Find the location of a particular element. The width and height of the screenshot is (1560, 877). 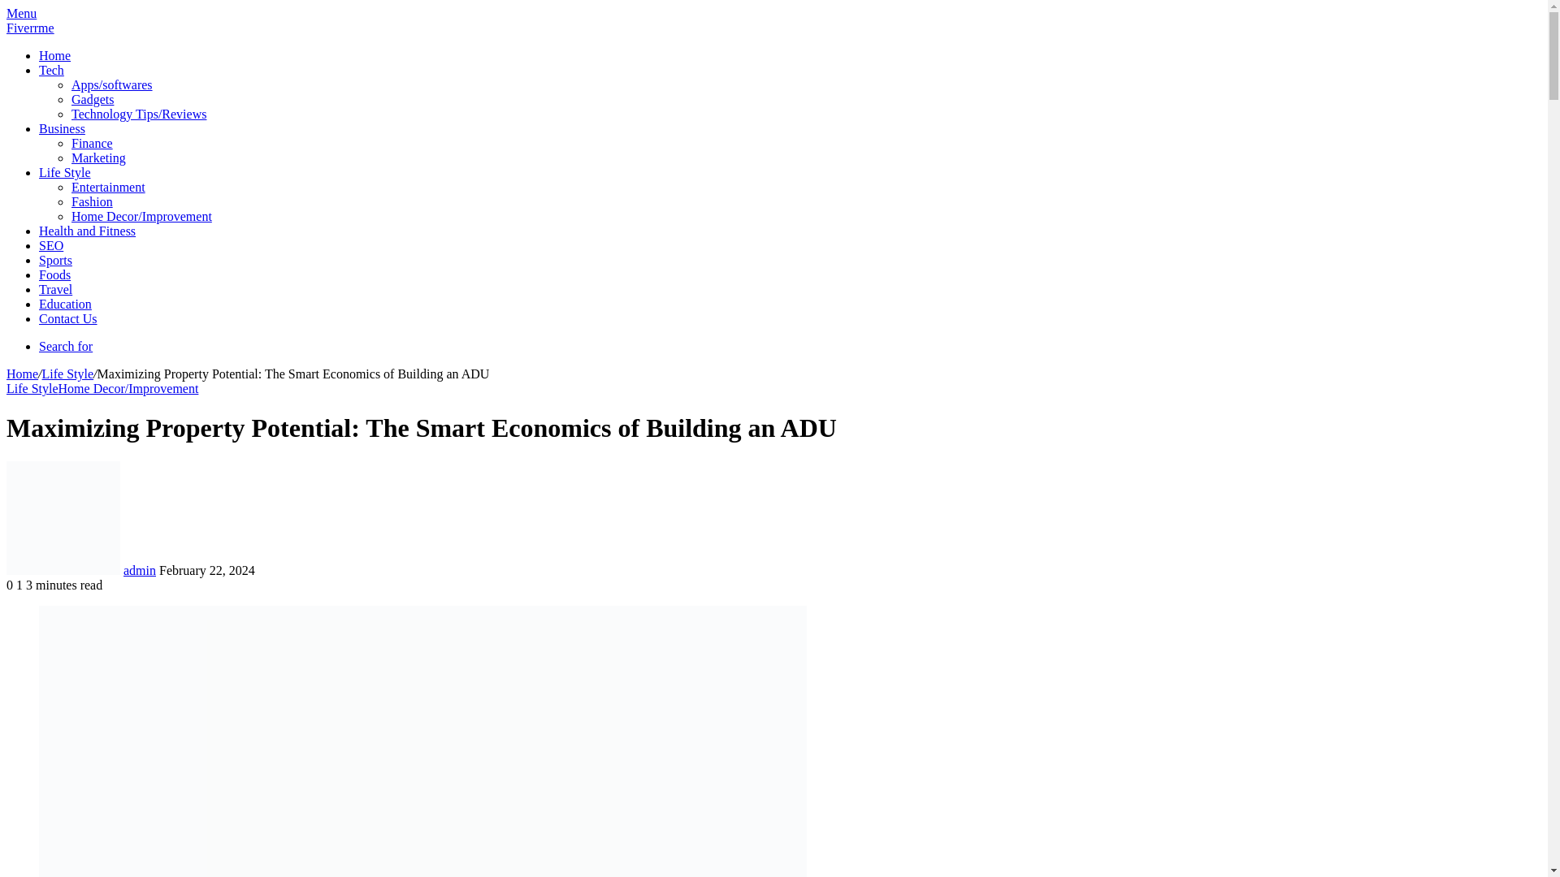

Sports is located at coordinates (55, 260).